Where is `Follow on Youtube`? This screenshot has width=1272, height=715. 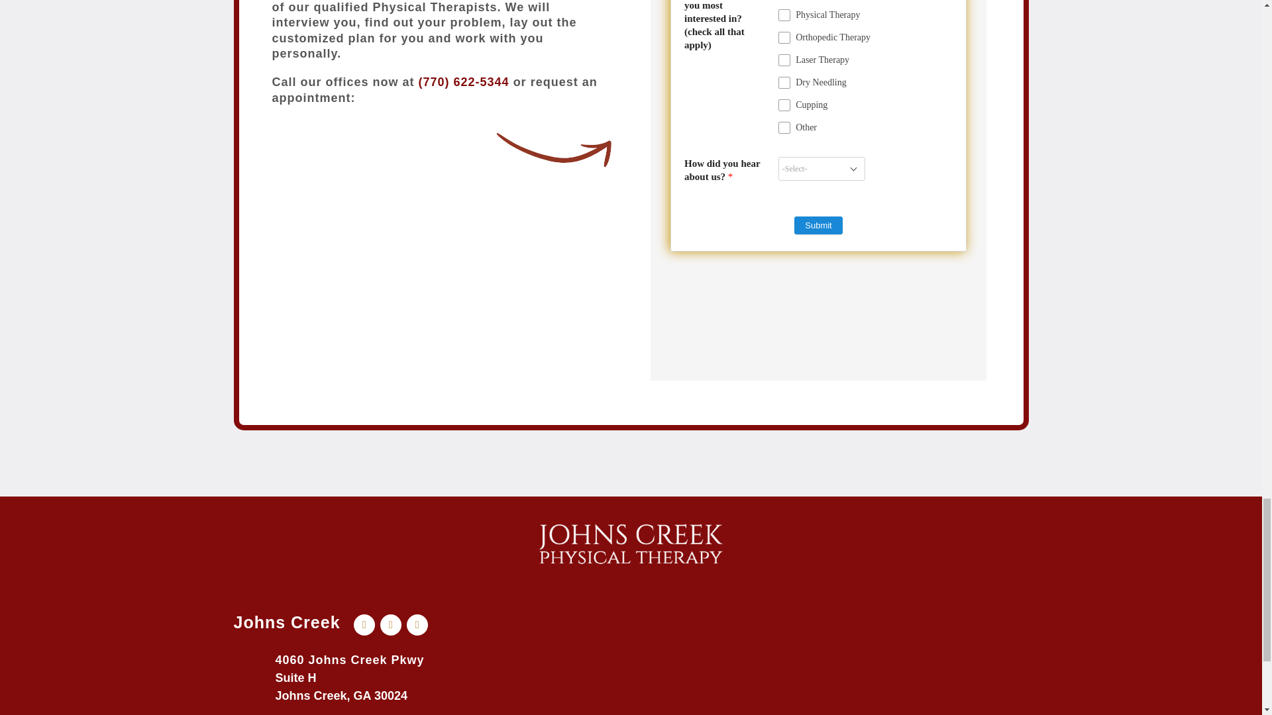 Follow on Youtube is located at coordinates (391, 625).